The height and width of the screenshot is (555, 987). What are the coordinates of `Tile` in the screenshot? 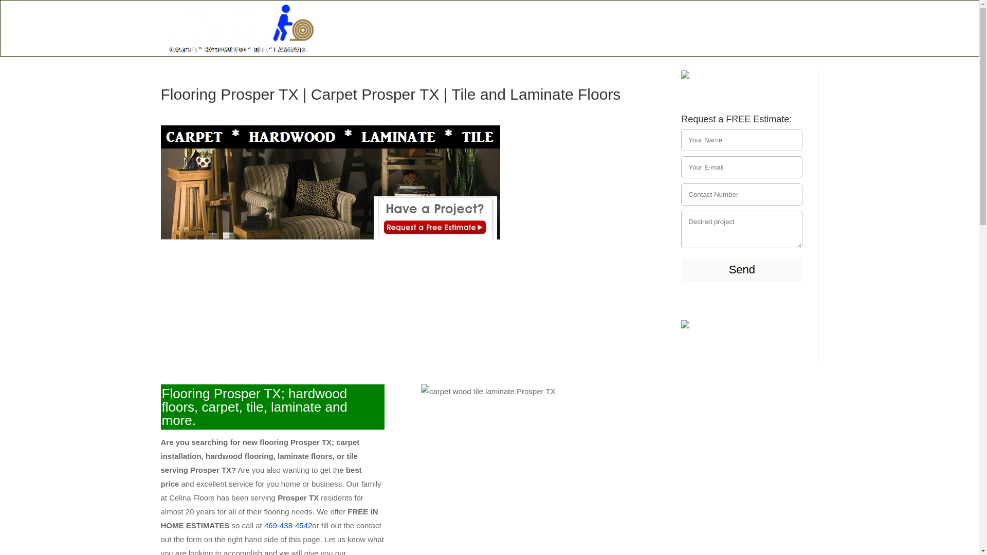 It's located at (536, 40).